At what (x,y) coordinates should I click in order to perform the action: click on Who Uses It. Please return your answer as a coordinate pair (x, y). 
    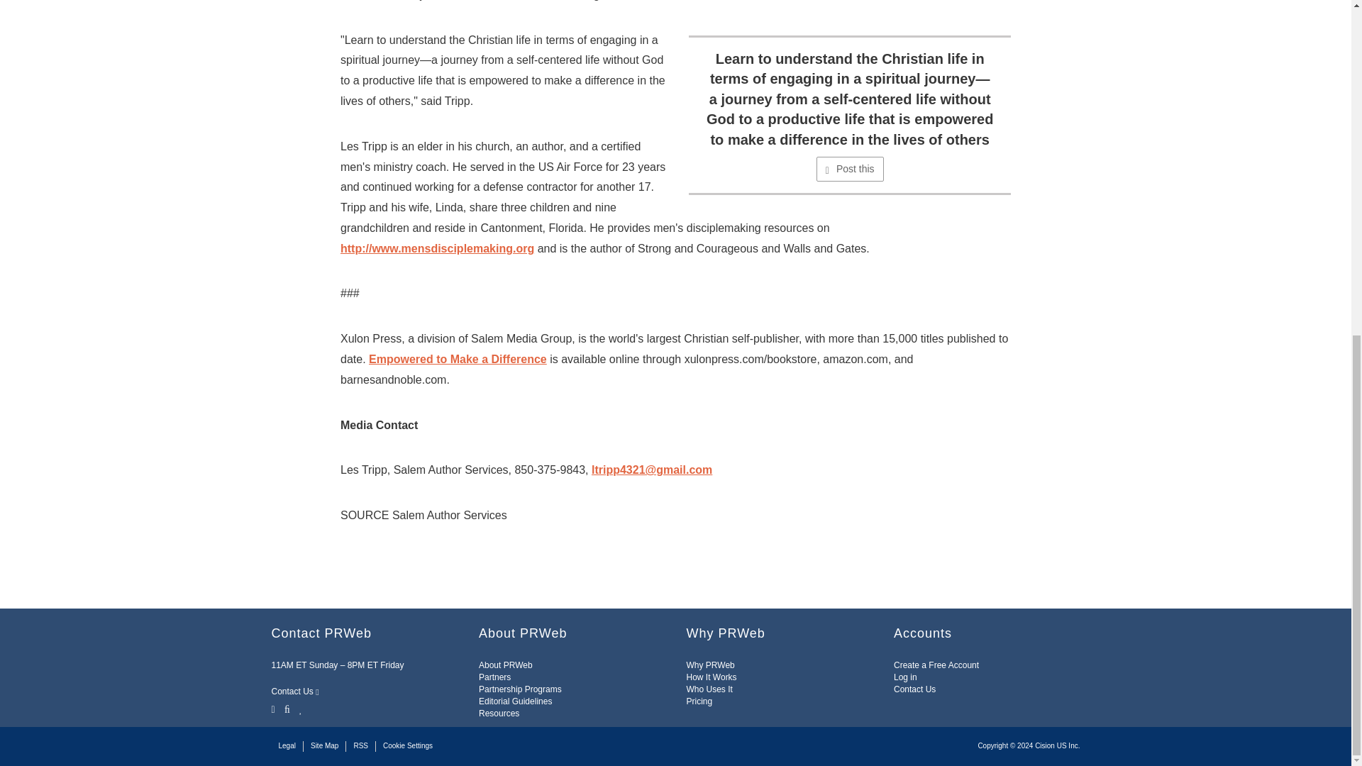
    Looking at the image, I should click on (709, 689).